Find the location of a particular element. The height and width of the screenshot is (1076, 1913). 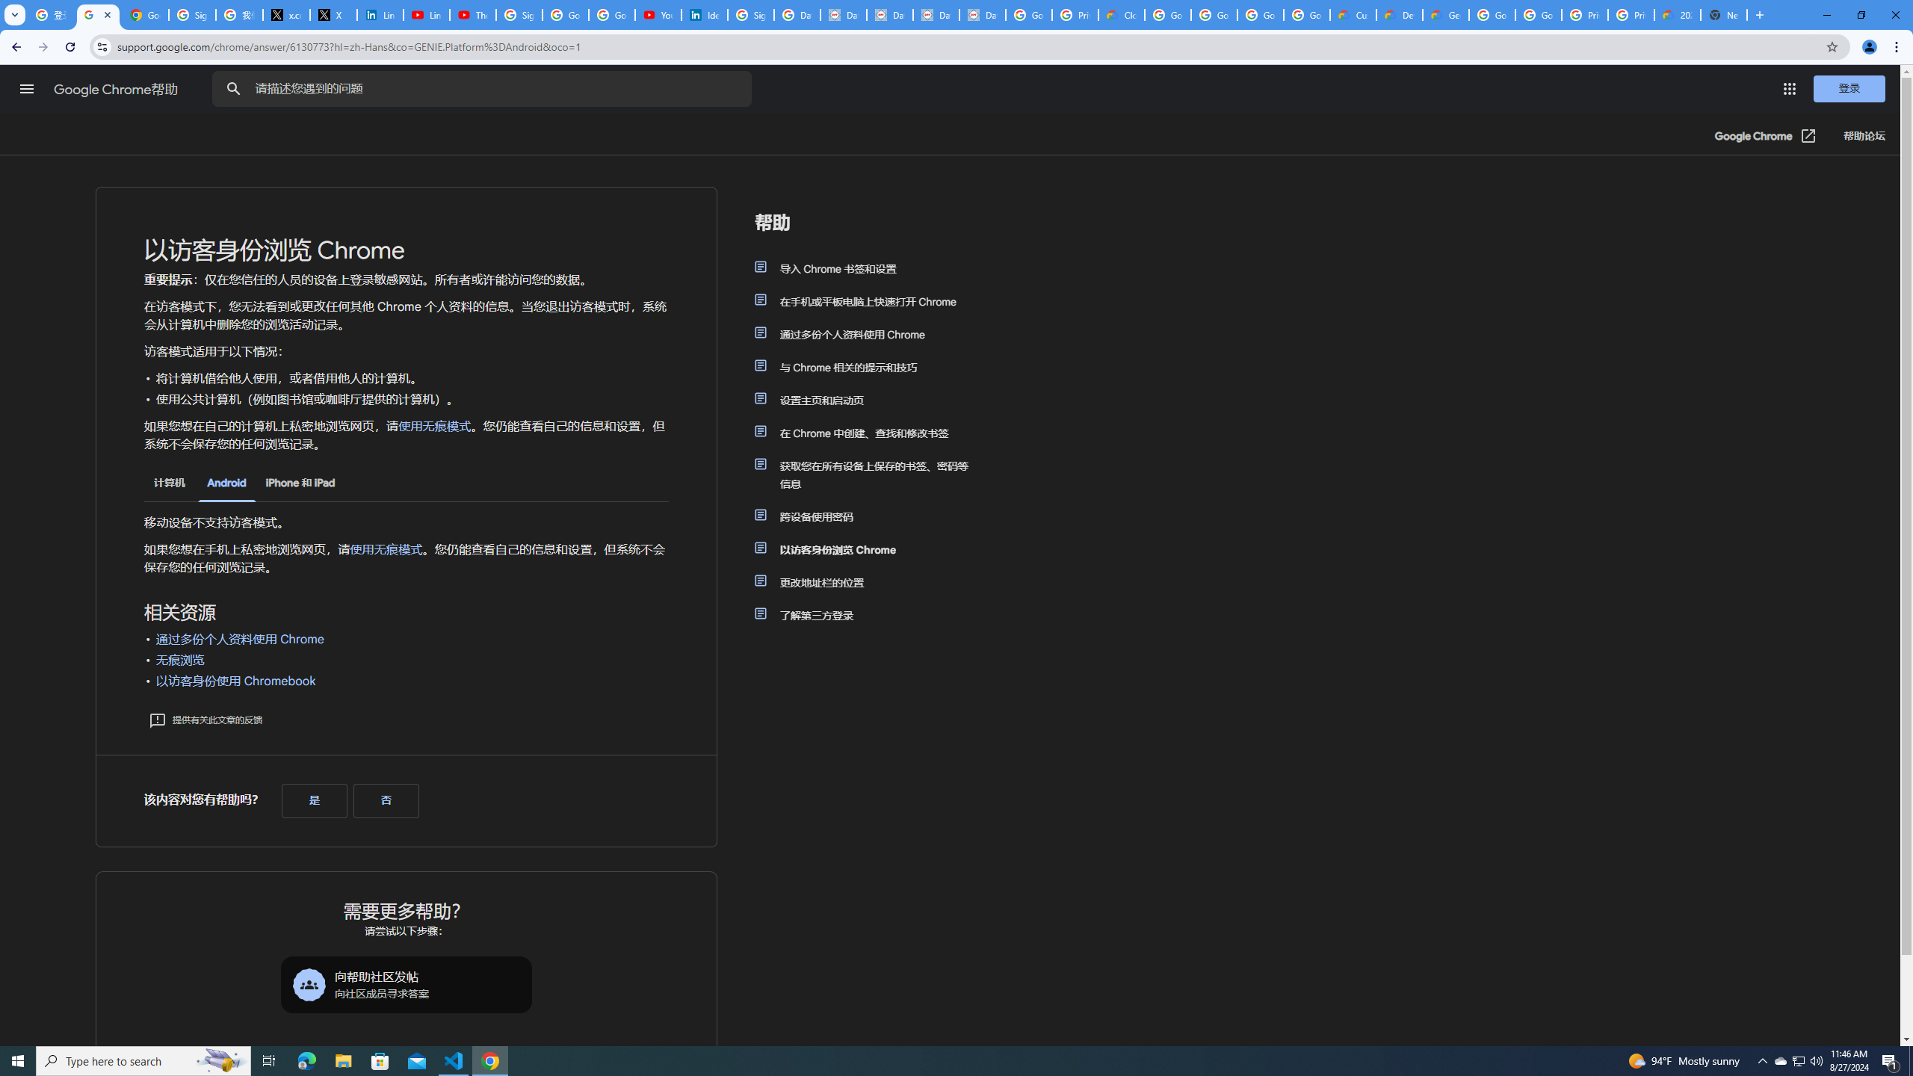

New Tab is located at coordinates (1759, 15).